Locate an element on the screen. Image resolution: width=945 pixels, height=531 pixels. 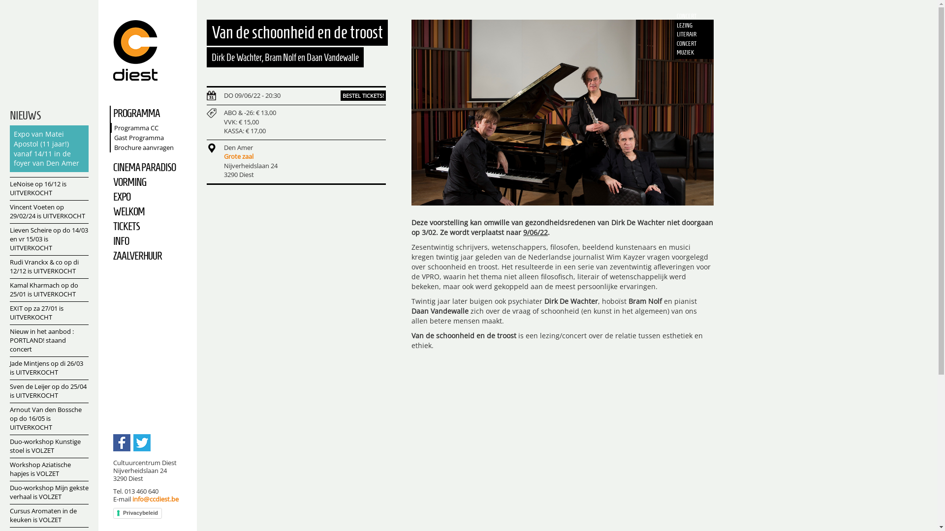
LeNoise op 16/12 is UITVERKOCHT is located at coordinates (49, 189).